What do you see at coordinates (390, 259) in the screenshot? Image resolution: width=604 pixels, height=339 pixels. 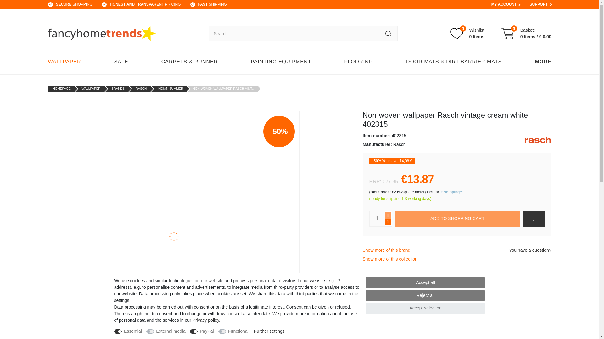 I see `Show more of this collection` at bounding box center [390, 259].